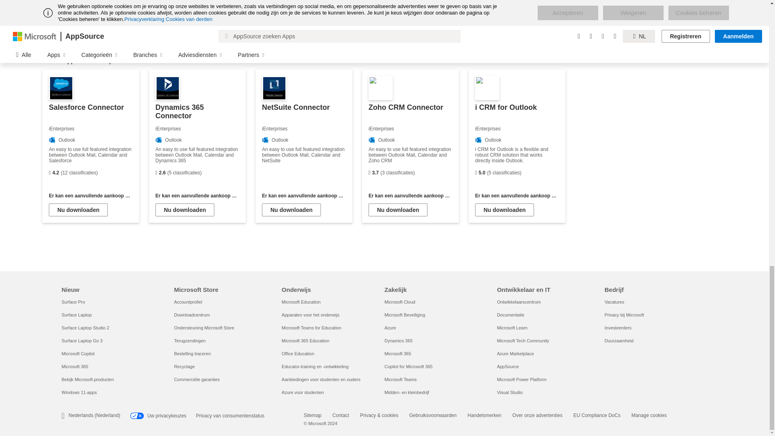  Describe the element at coordinates (185, 210) in the screenshot. I see `Nu downloaden` at that location.